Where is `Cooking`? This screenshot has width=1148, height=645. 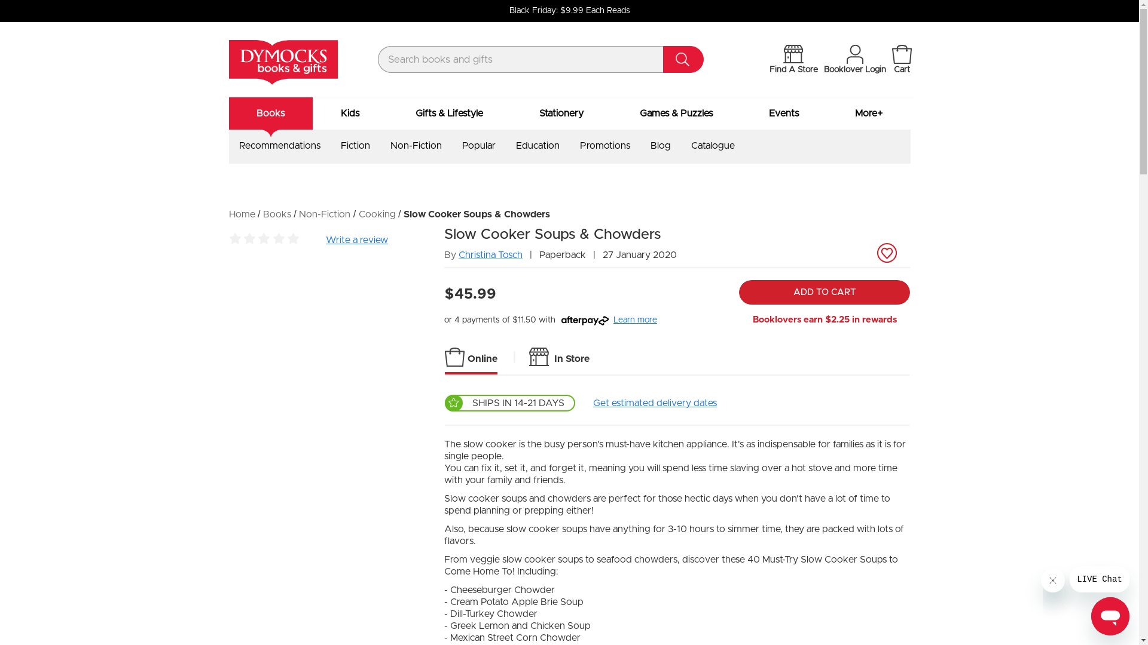
Cooking is located at coordinates (377, 214).